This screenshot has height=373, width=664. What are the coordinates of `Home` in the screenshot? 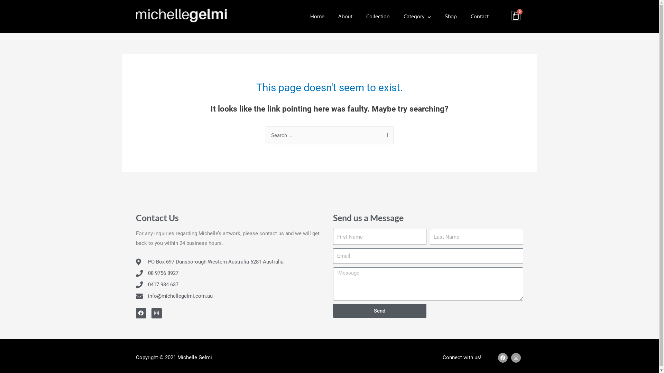 It's located at (317, 17).